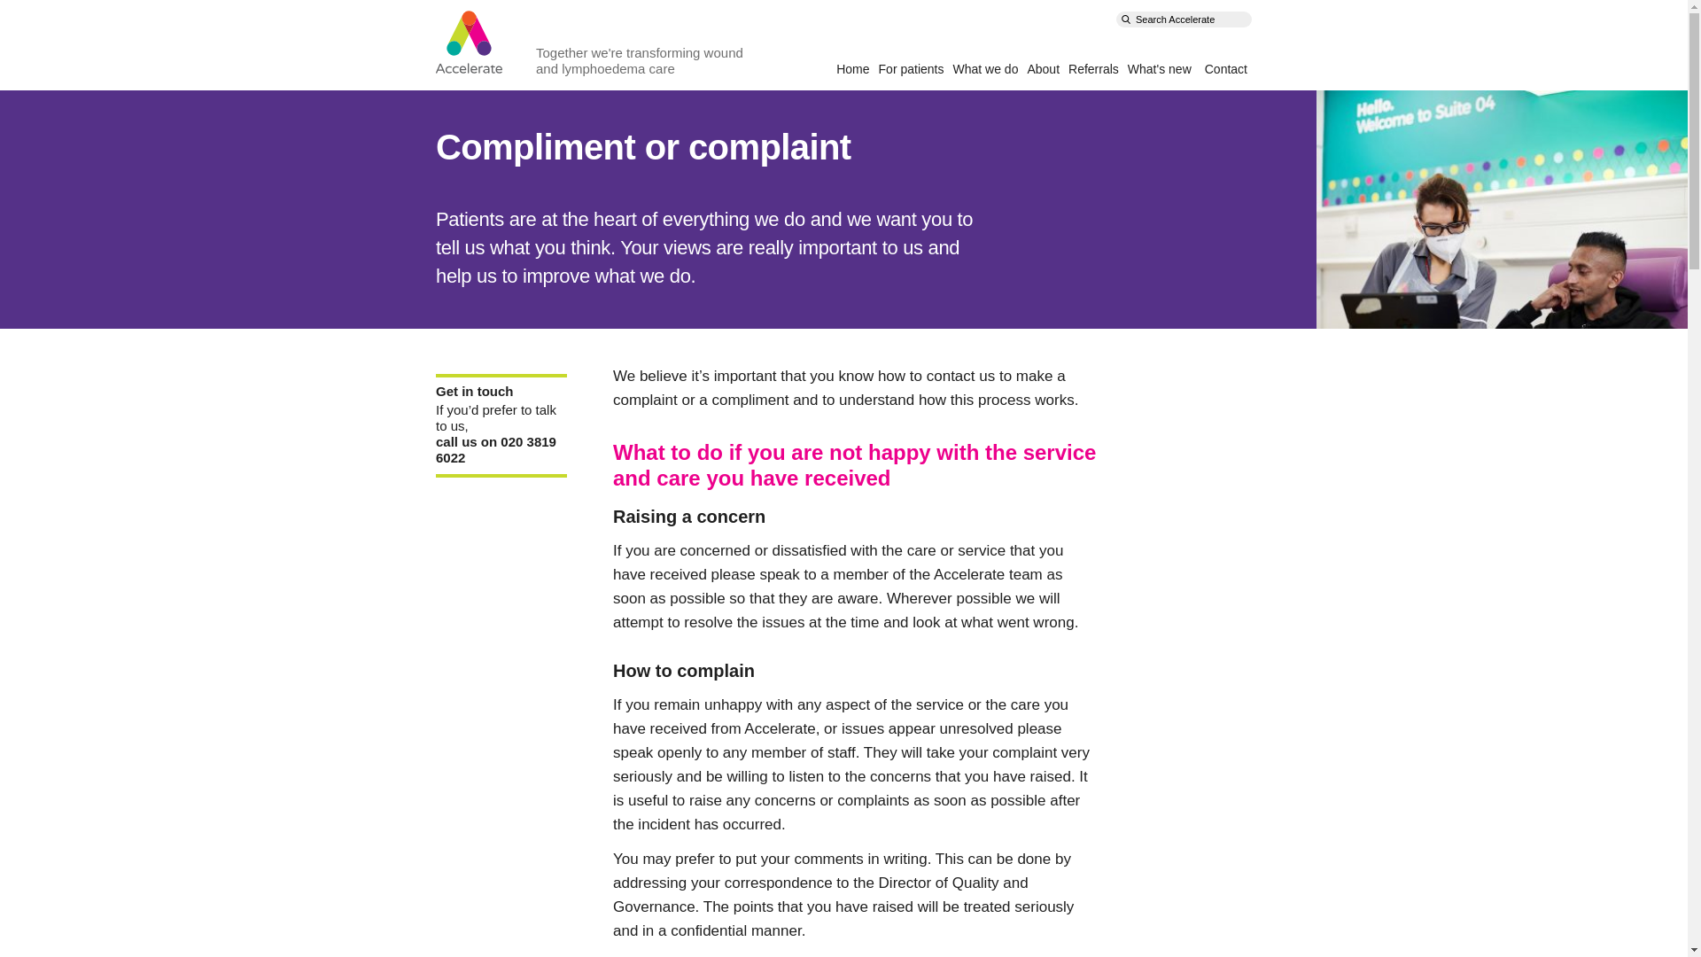  I want to click on What we do, so click(985, 69).